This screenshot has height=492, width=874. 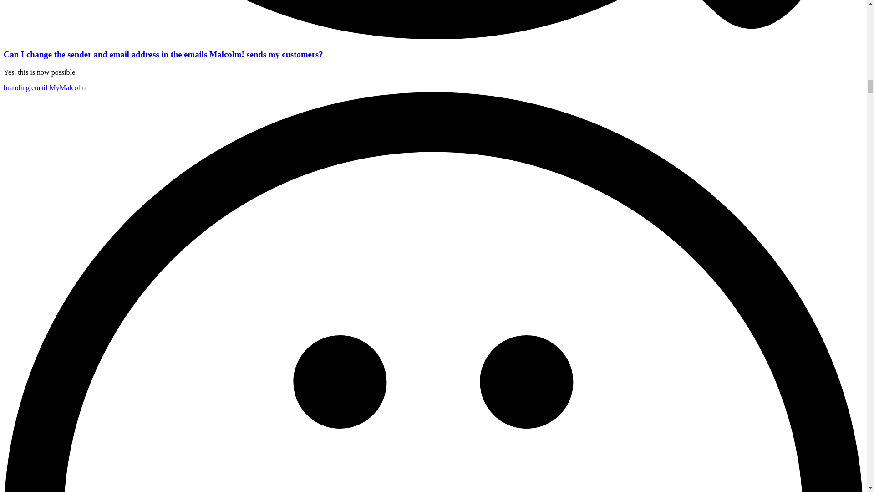 I want to click on branding, so click(x=17, y=87).